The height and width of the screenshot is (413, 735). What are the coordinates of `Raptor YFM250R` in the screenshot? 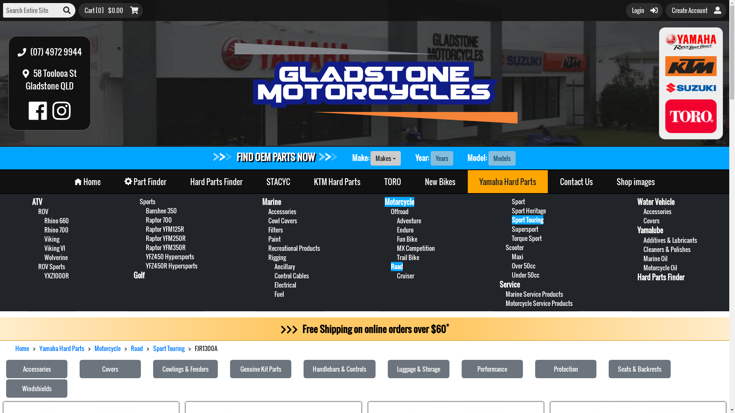 It's located at (166, 238).